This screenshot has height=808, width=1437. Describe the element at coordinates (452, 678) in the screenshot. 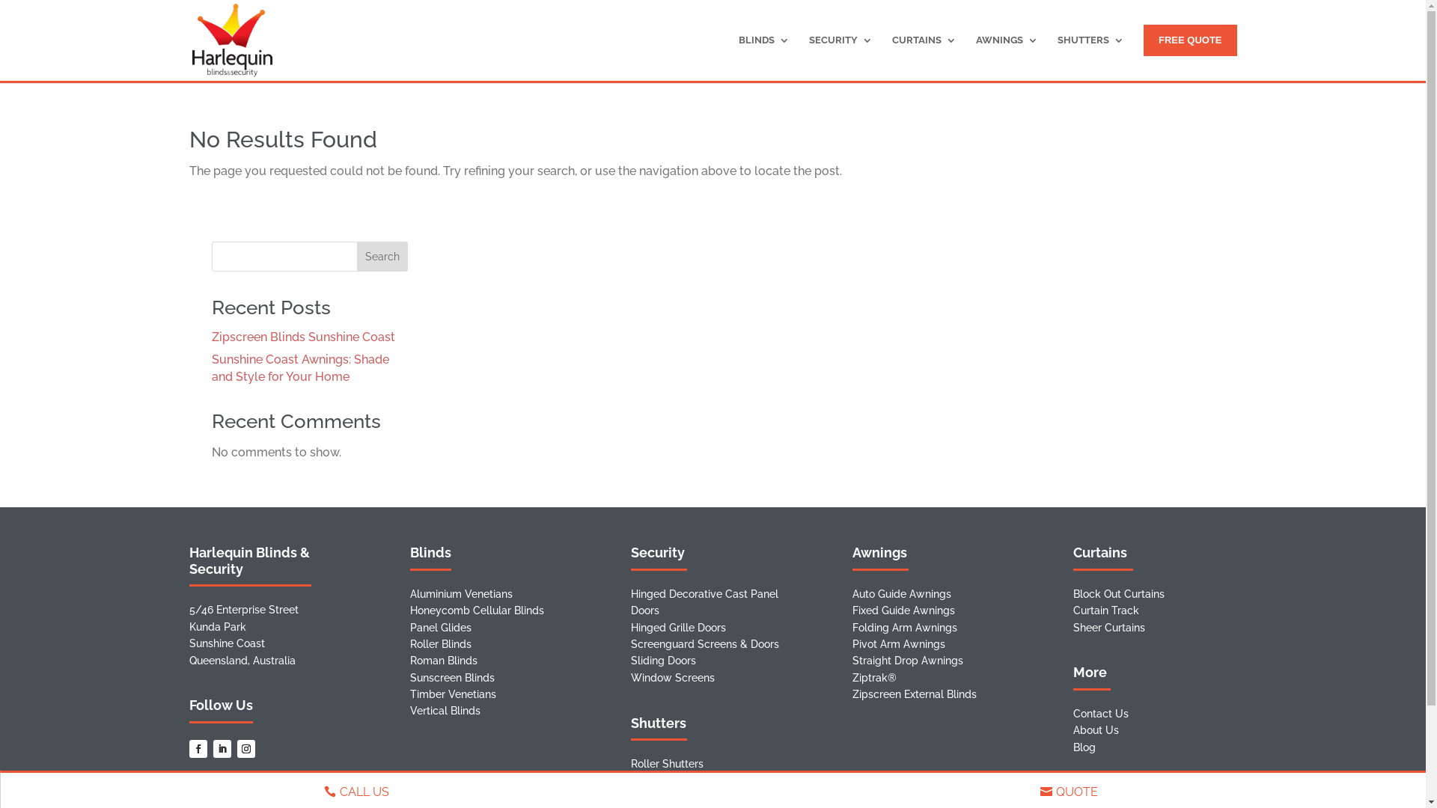

I see `Sunscreen Blinds` at that location.